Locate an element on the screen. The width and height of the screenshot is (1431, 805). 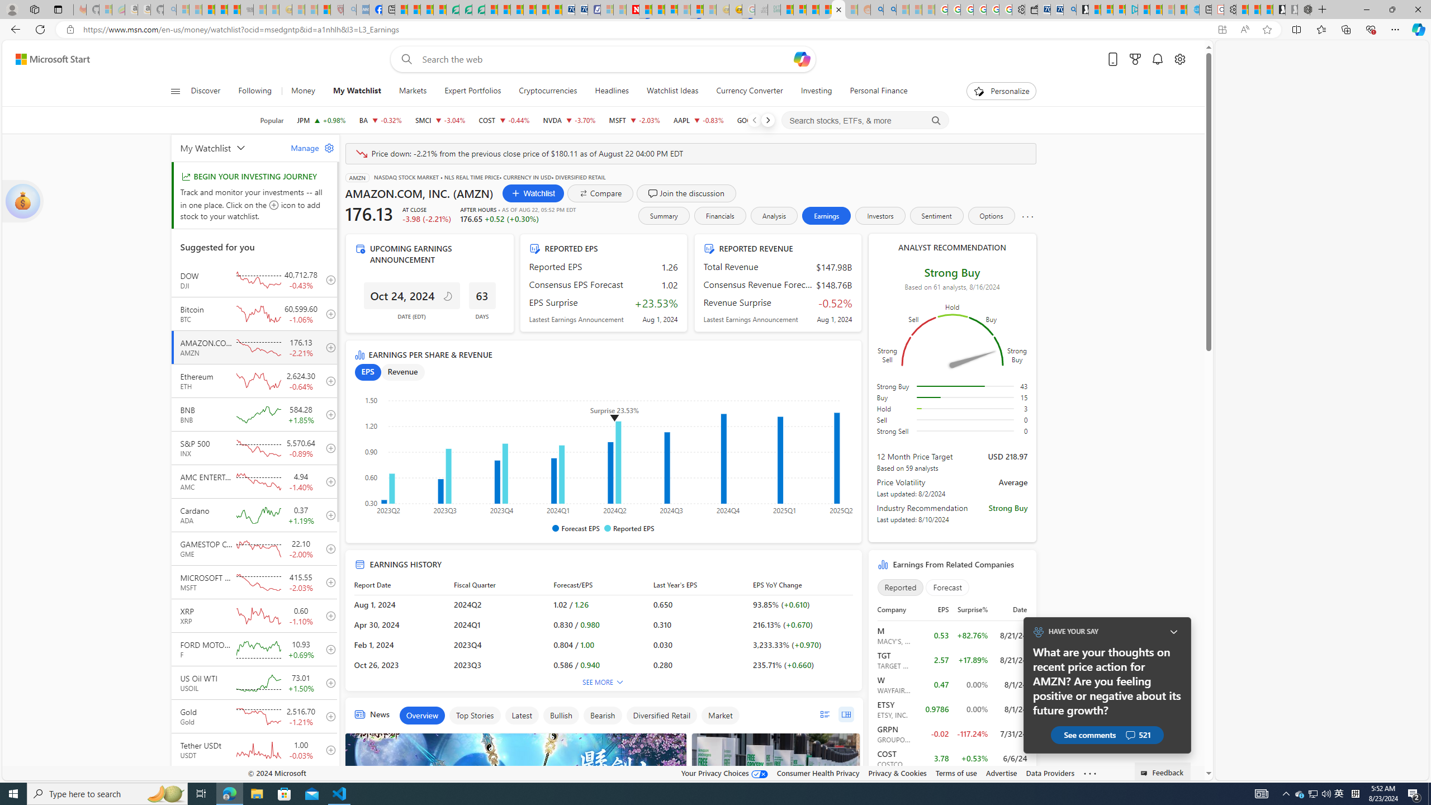
Cheap Car Rentals - Save70.com is located at coordinates (1056, 10).